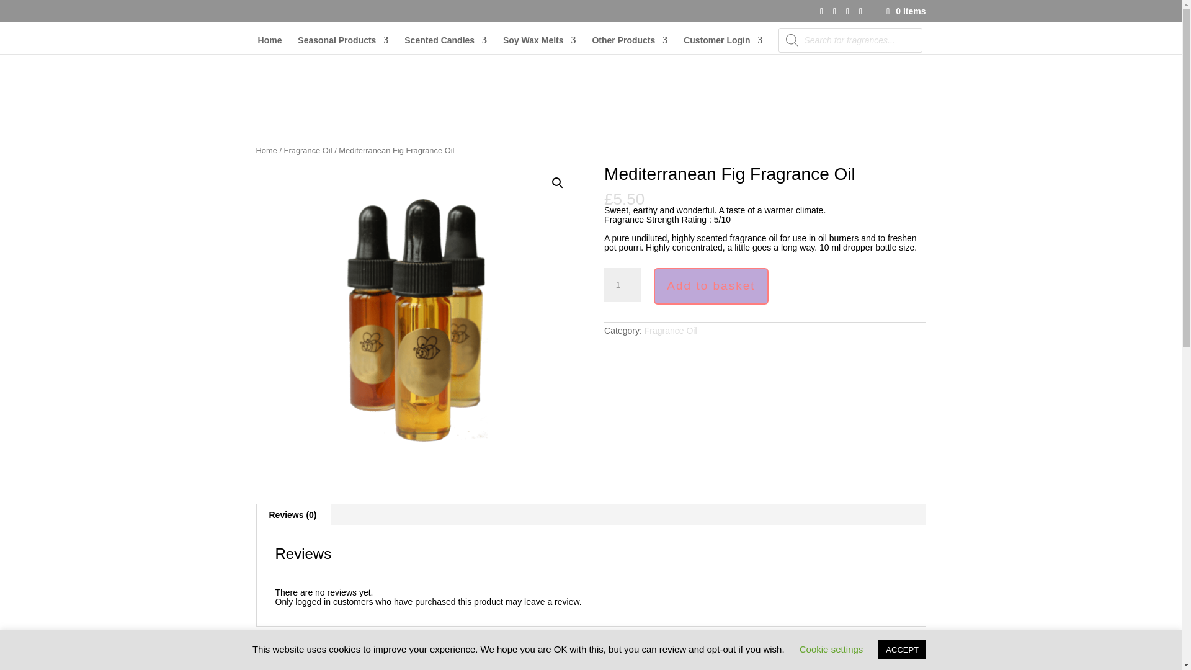 This screenshot has width=1191, height=670. Describe the element at coordinates (342, 45) in the screenshot. I see `Seasonal Products` at that location.